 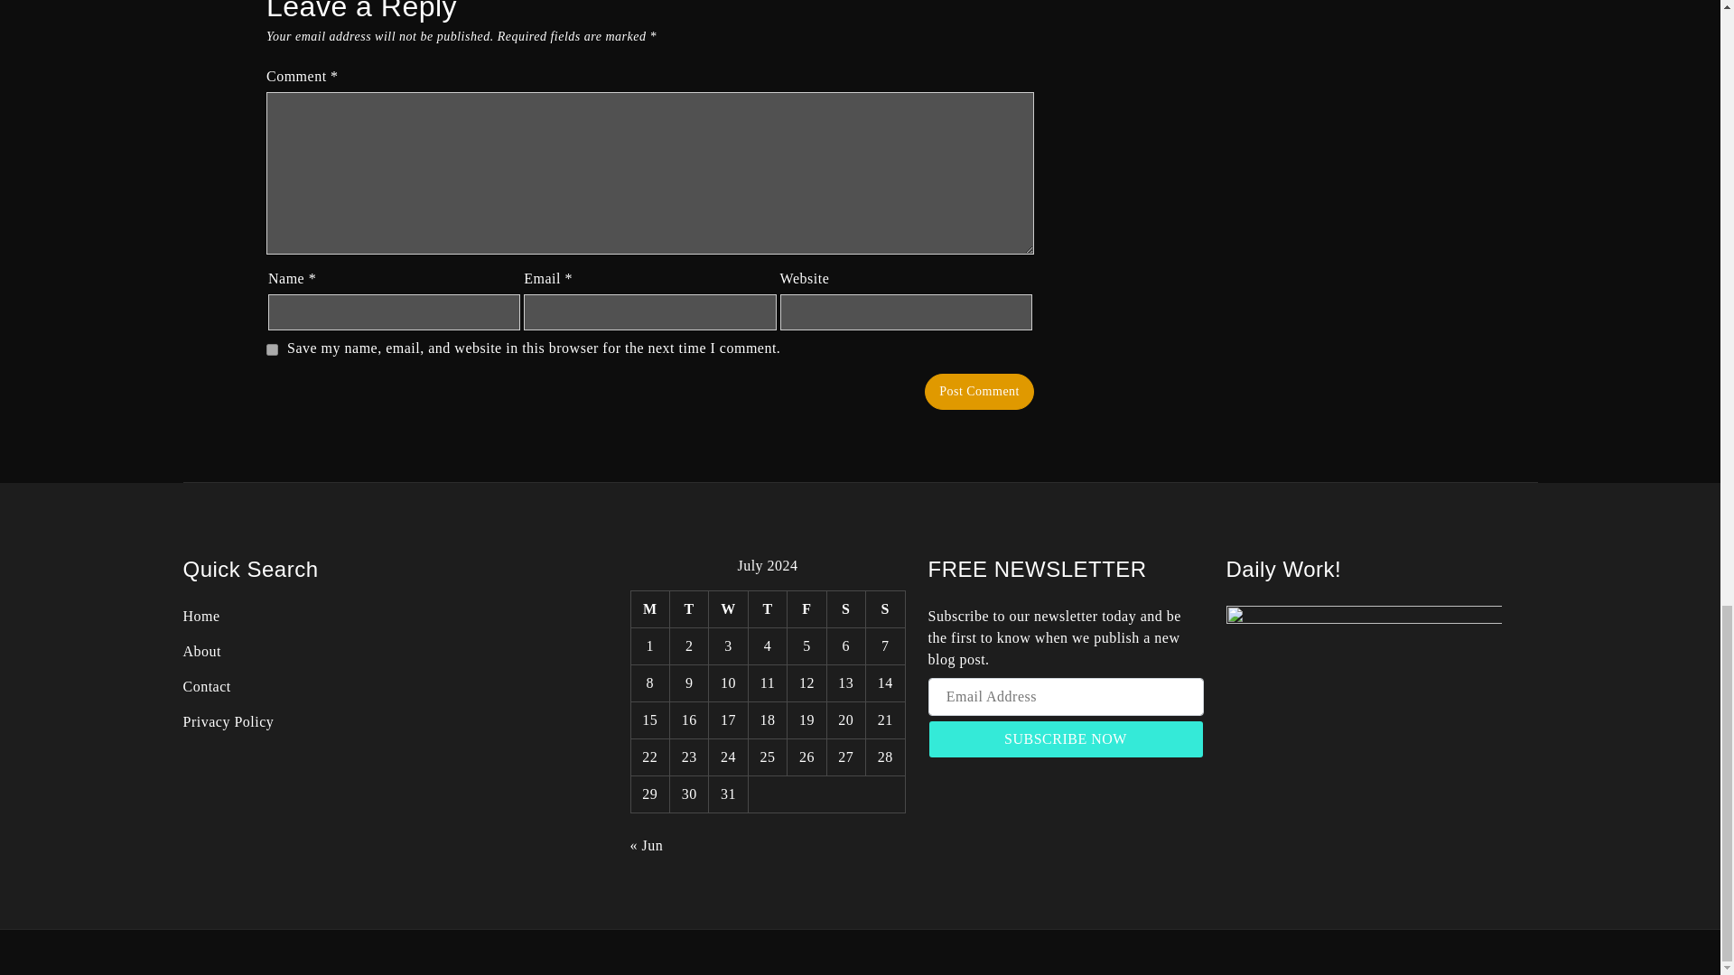 What do you see at coordinates (845, 608) in the screenshot?
I see `Saturday` at bounding box center [845, 608].